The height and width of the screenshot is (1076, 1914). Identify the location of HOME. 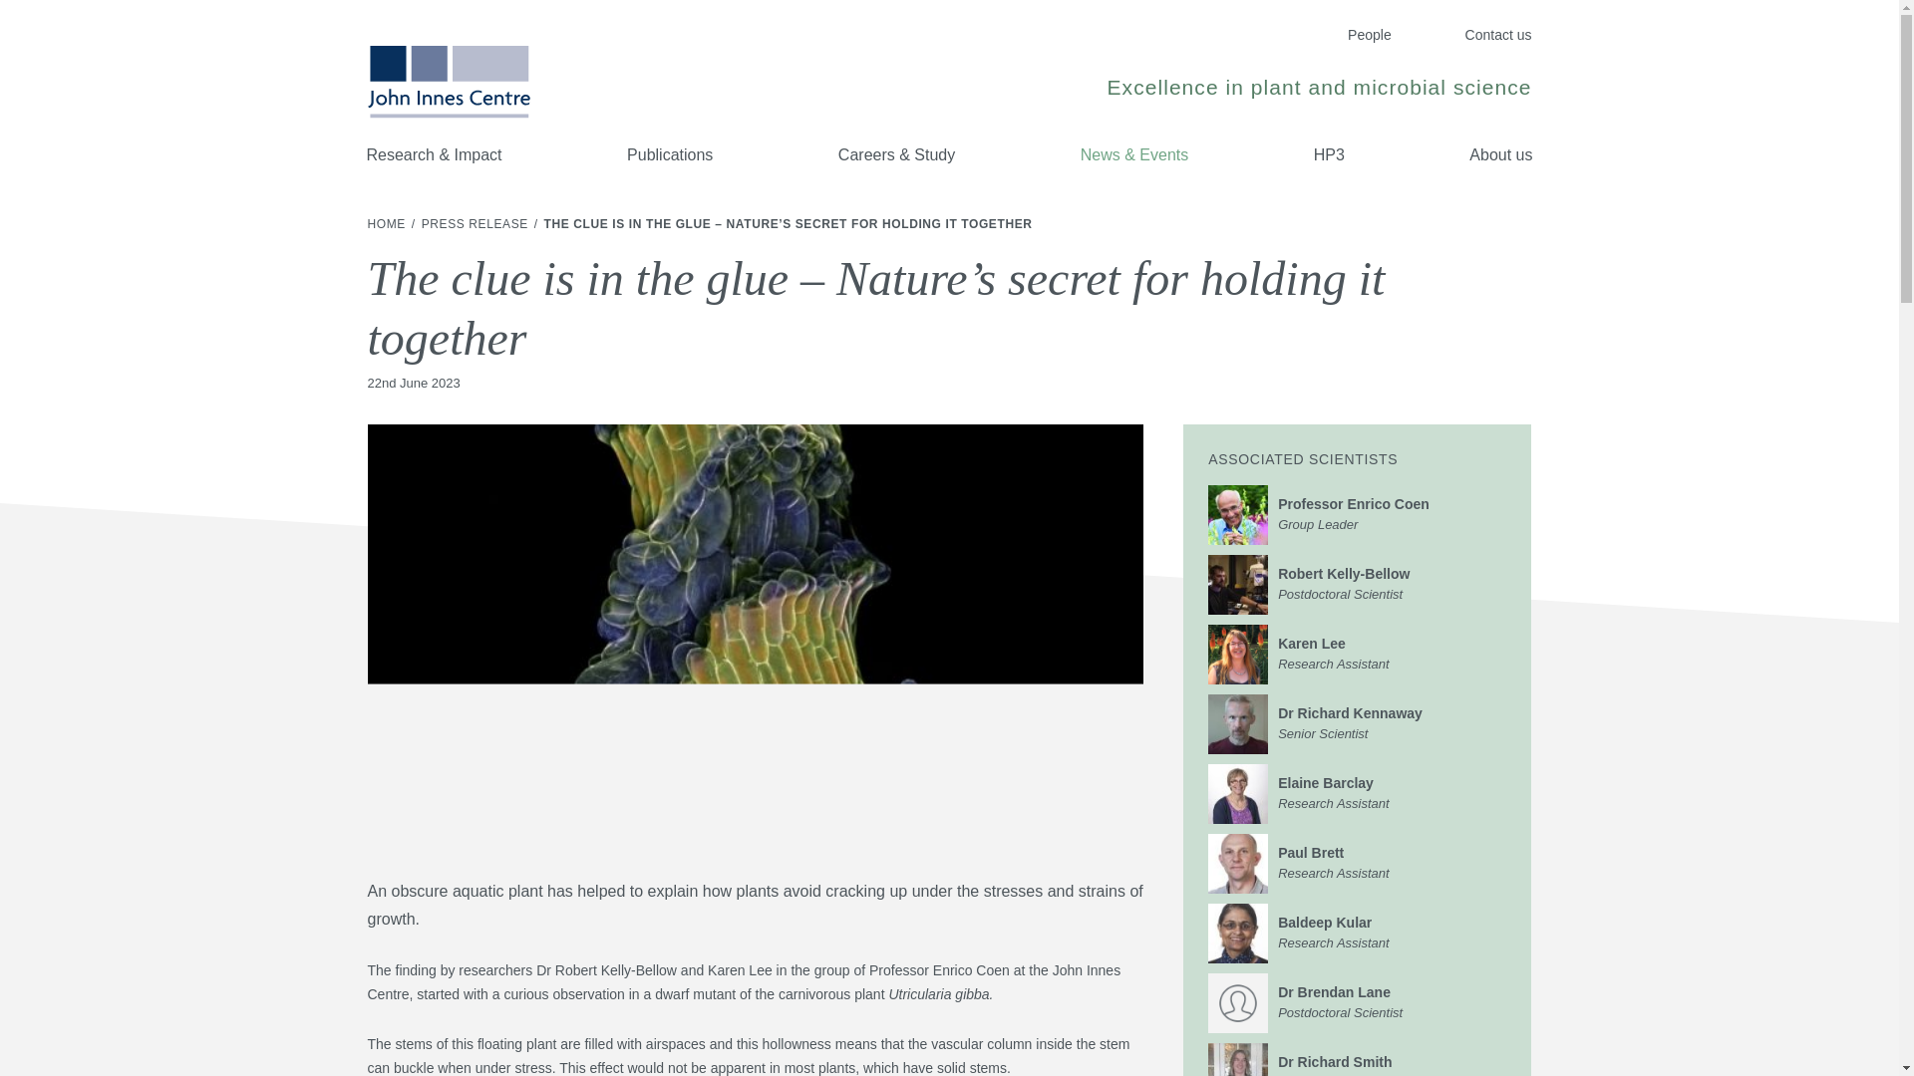
(1357, 933).